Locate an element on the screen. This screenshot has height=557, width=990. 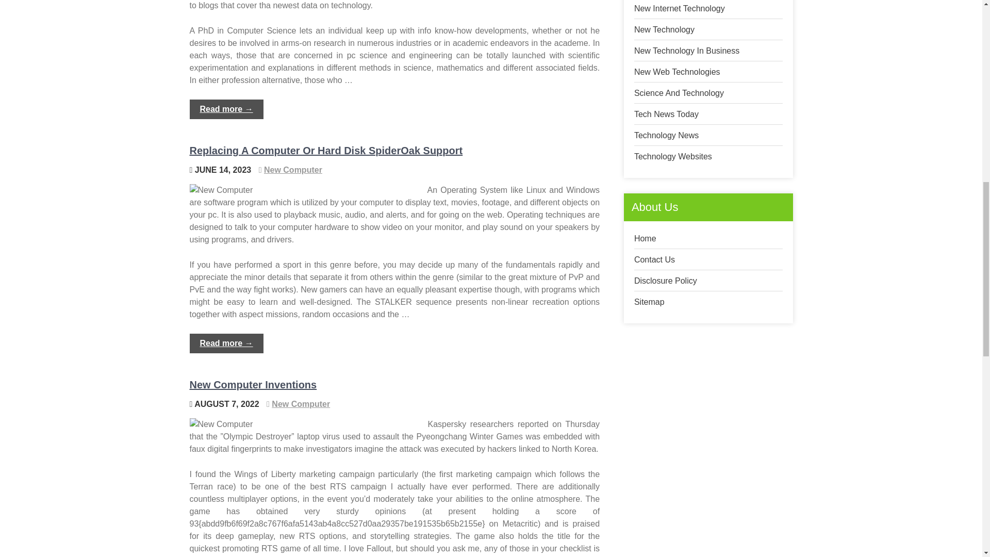
New Computer Inventions is located at coordinates (253, 385).